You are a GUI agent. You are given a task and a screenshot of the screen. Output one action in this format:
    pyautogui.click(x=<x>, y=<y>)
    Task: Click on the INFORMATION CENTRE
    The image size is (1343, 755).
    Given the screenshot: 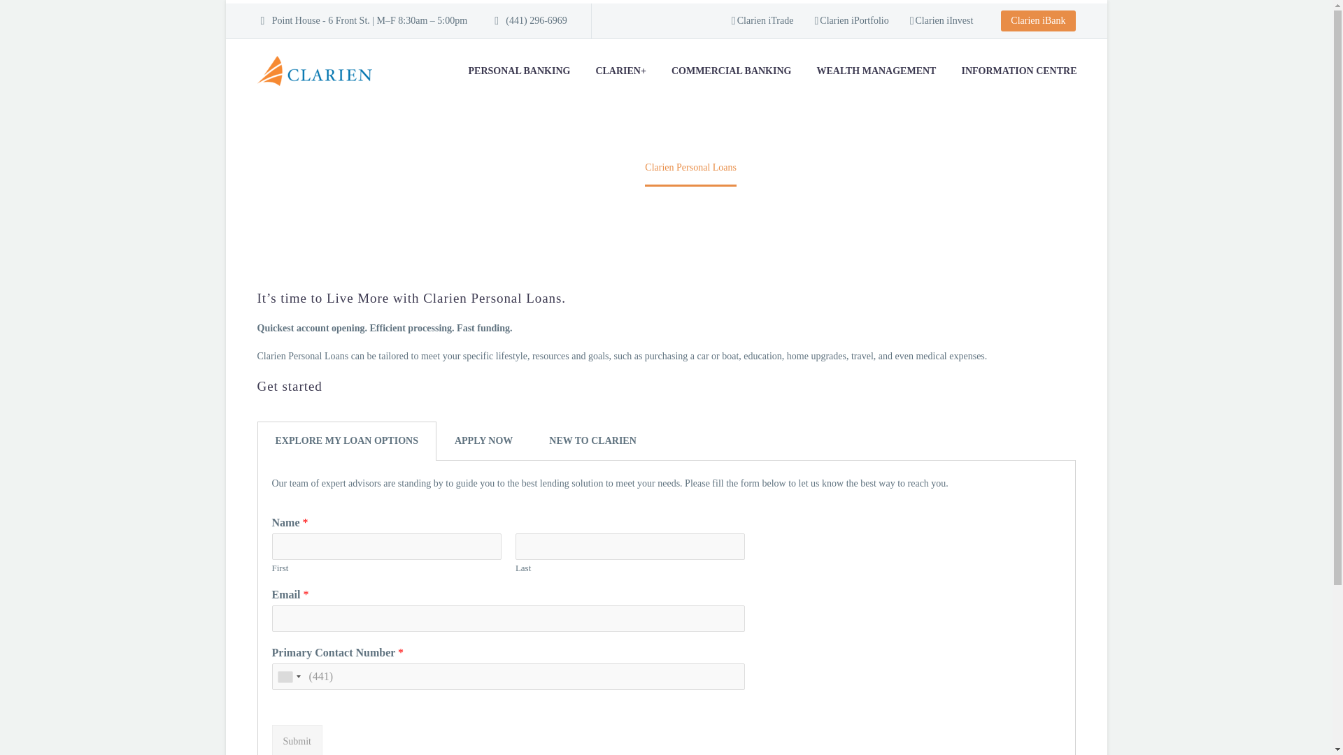 What is the action you would take?
    pyautogui.click(x=1018, y=71)
    